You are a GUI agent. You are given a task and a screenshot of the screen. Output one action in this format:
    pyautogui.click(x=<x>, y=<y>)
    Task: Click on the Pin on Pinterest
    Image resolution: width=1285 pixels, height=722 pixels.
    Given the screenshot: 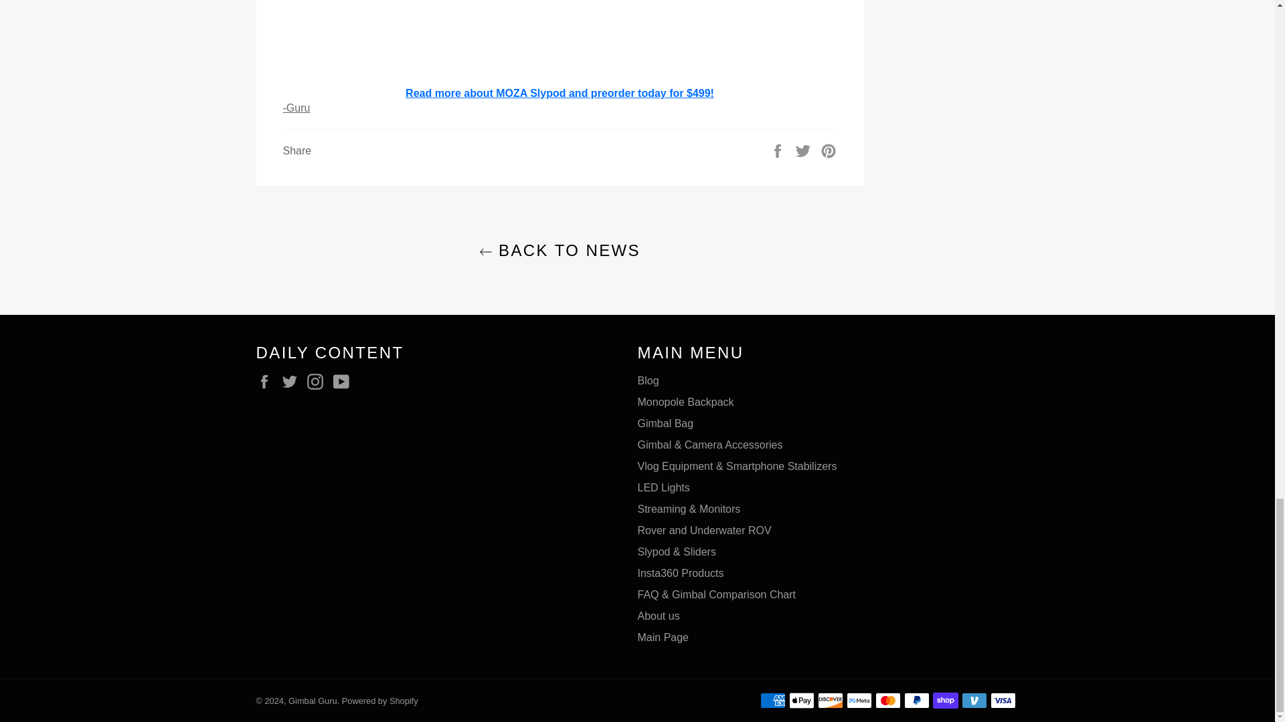 What is the action you would take?
    pyautogui.click(x=829, y=150)
    